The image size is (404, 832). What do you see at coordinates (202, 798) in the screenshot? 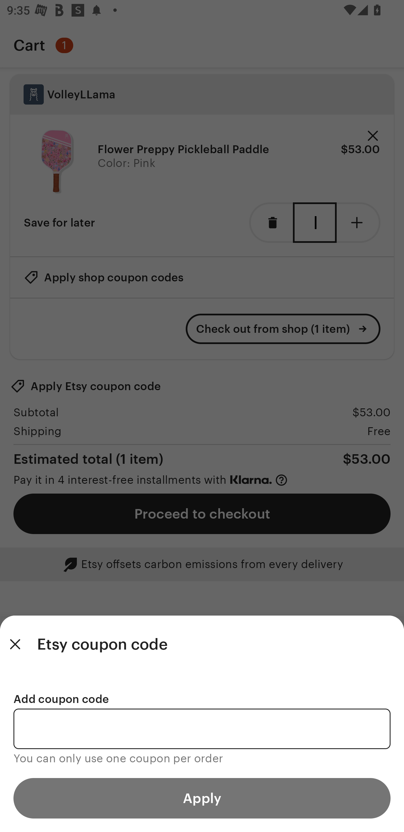
I see `Apply` at bounding box center [202, 798].